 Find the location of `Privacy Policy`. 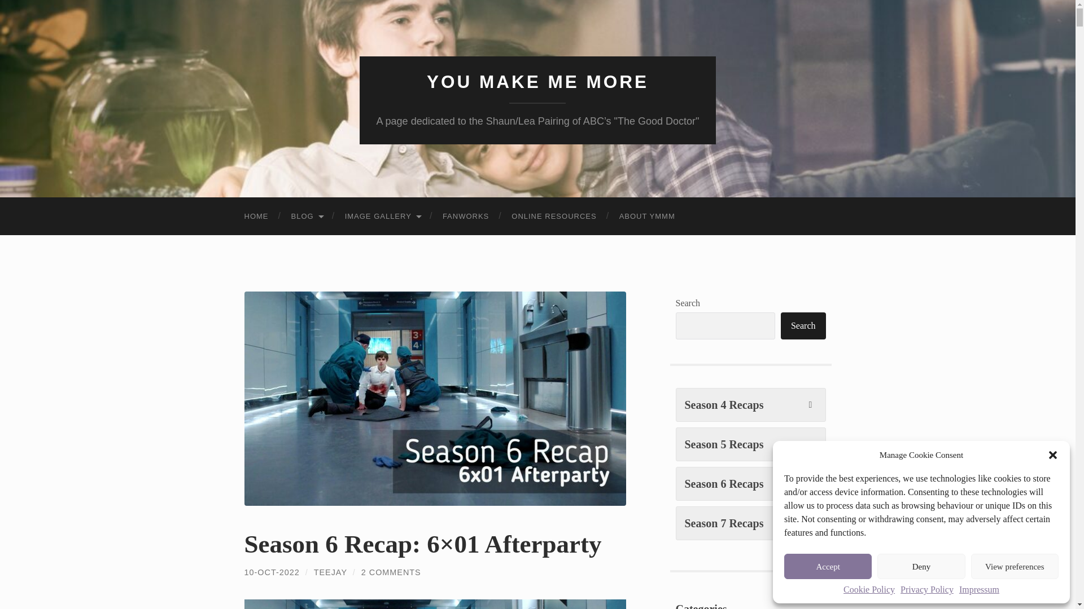

Privacy Policy is located at coordinates (927, 590).